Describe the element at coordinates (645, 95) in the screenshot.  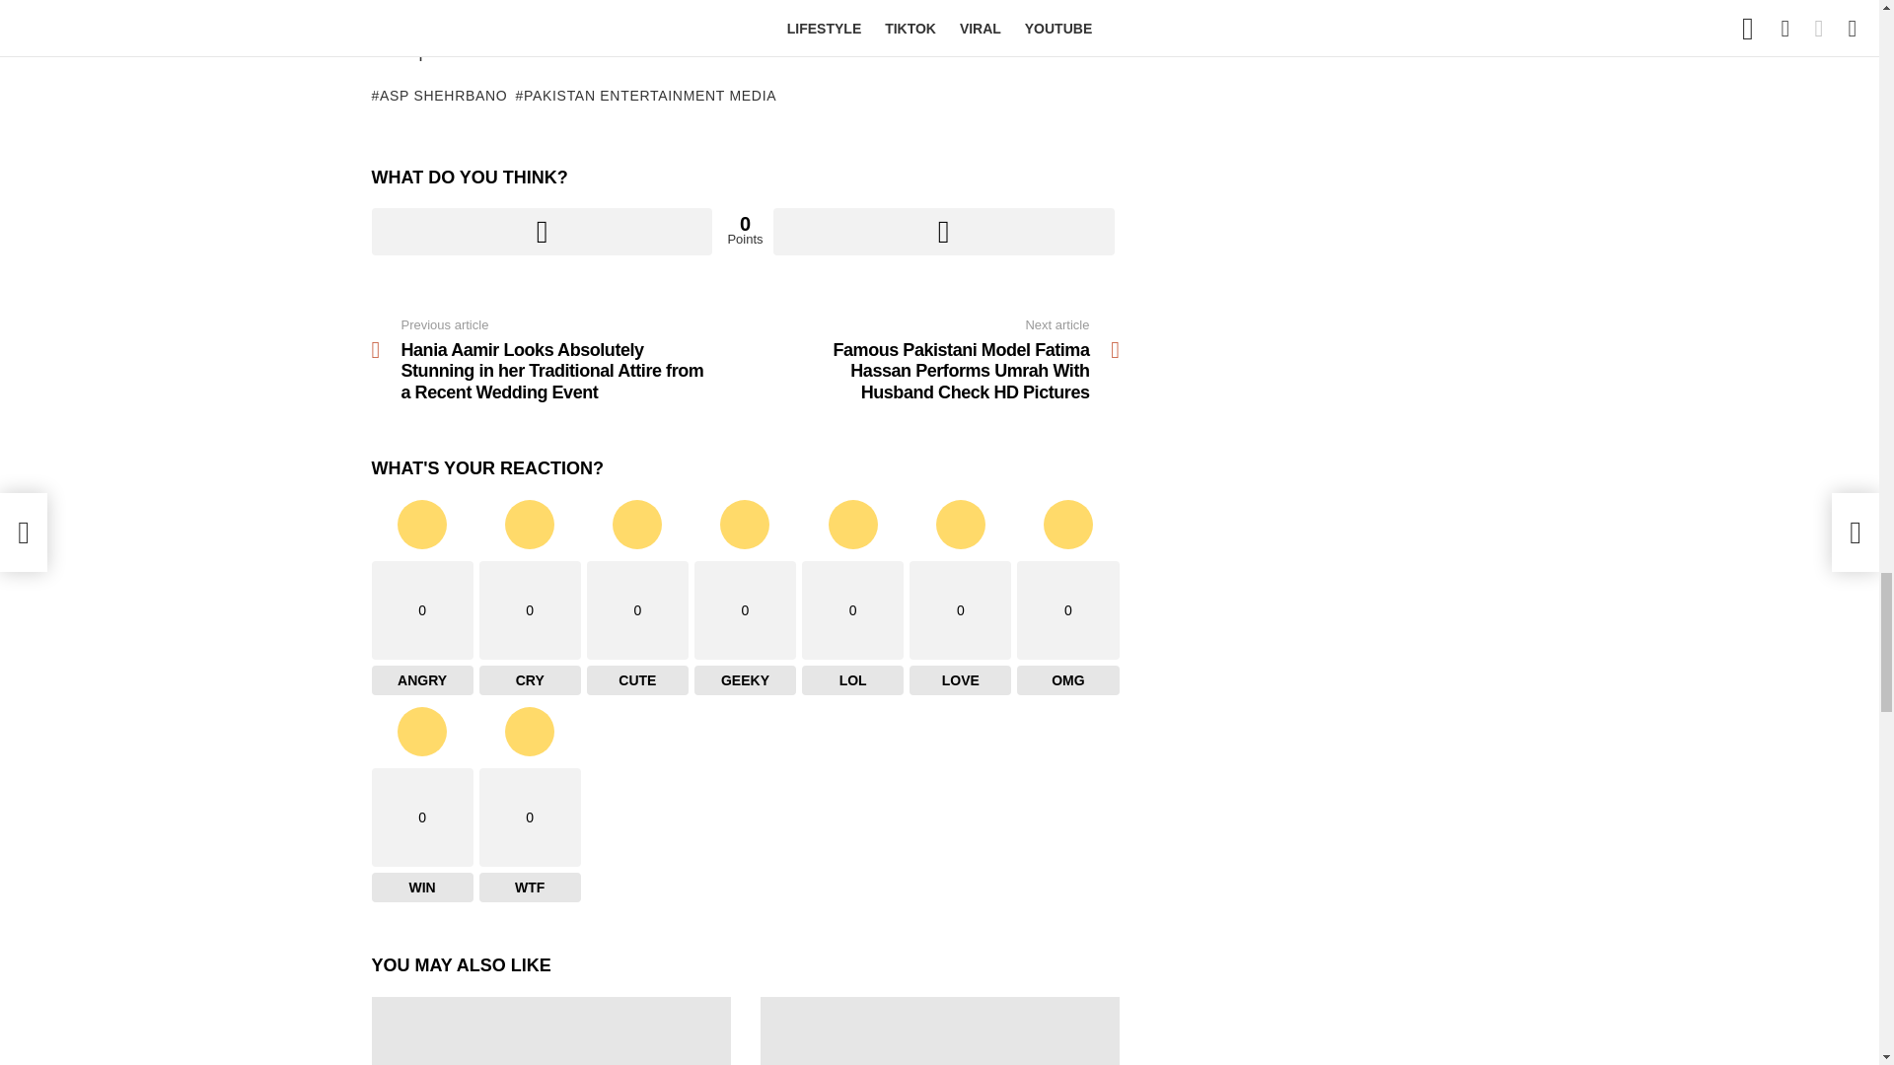
I see `PAKISTAN ENTERTAINMENT MEDIA` at that location.